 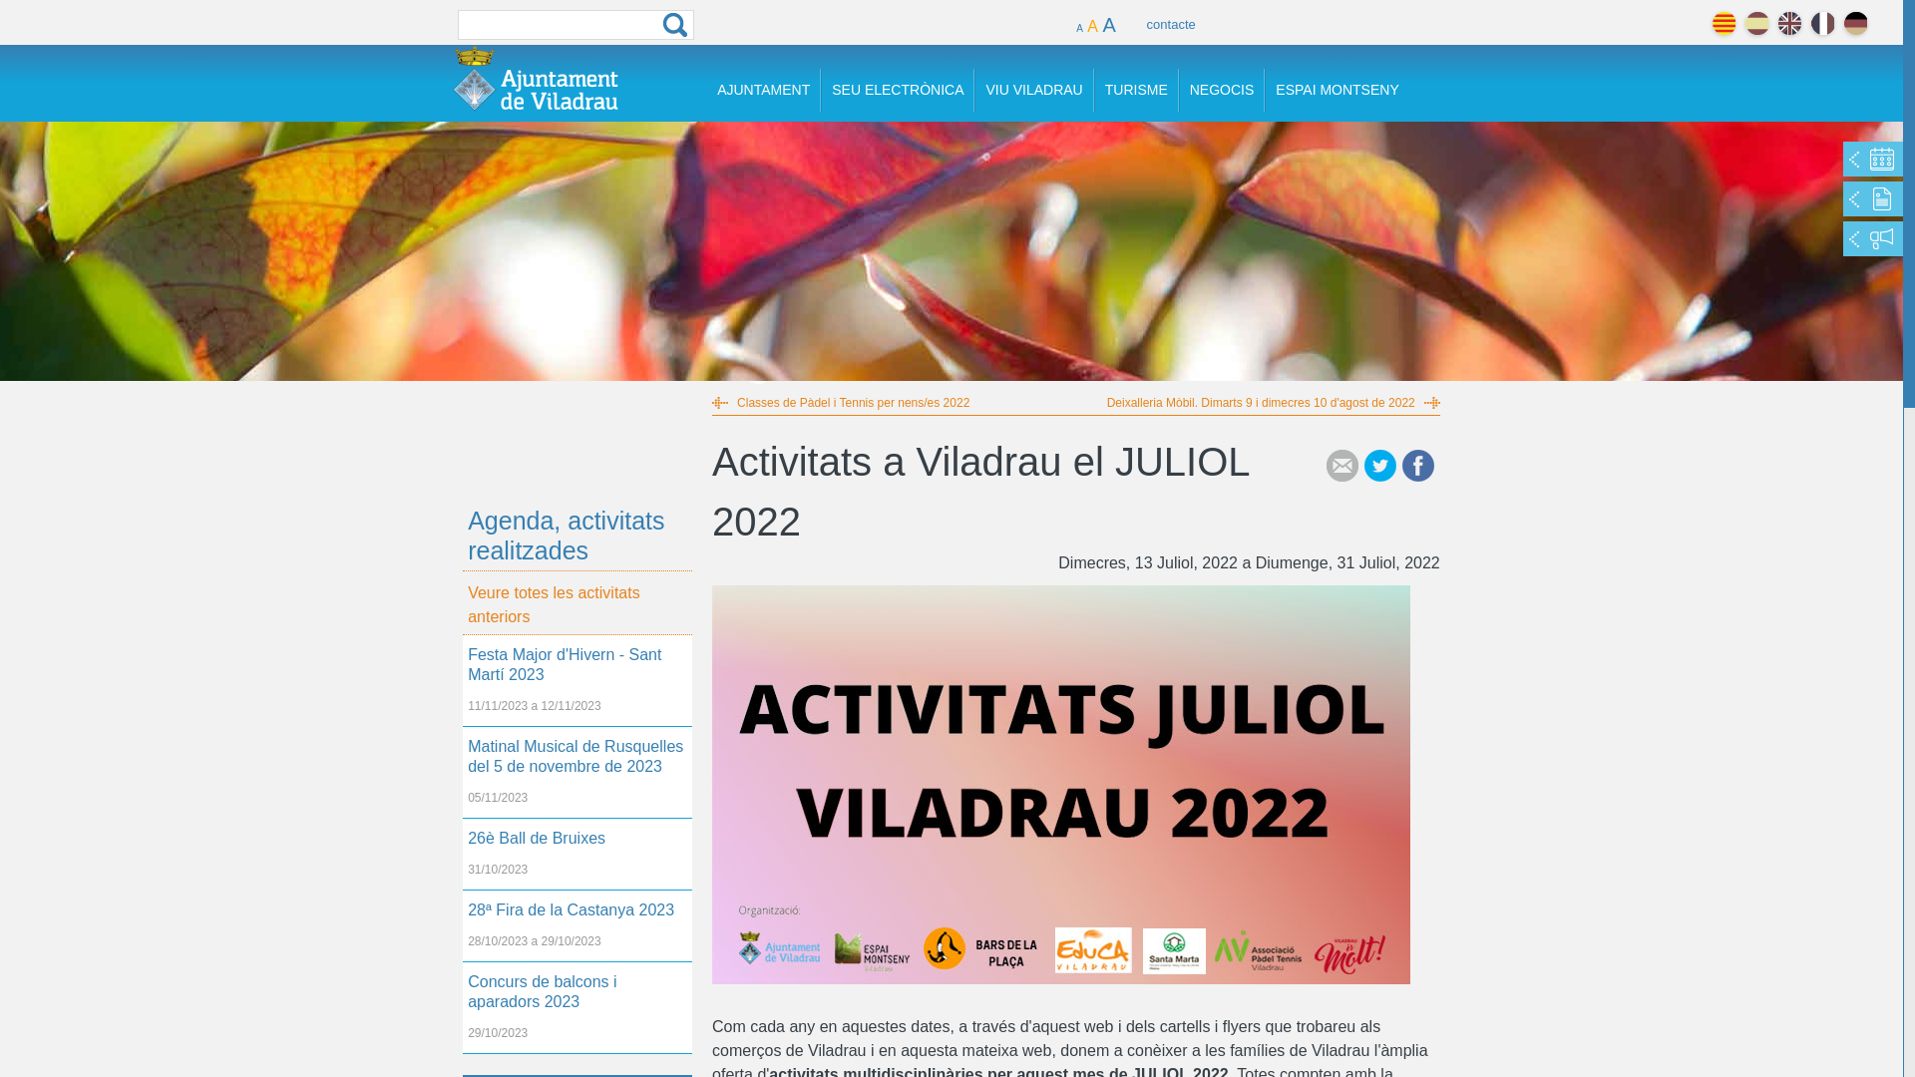 I want to click on VIU VILADRAU, so click(x=1033, y=90).